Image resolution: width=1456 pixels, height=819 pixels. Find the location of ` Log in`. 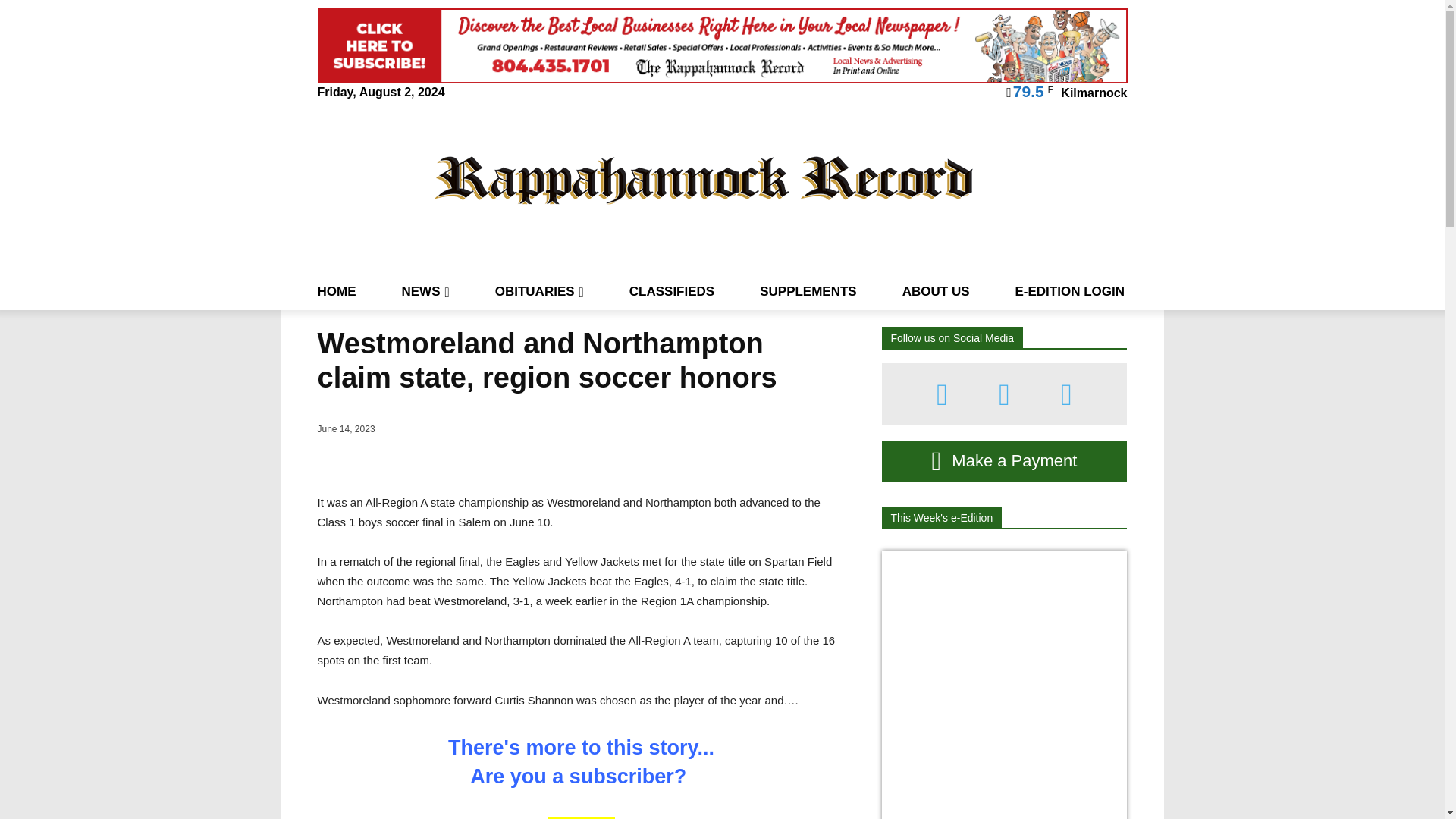

 Log in is located at coordinates (581, 817).